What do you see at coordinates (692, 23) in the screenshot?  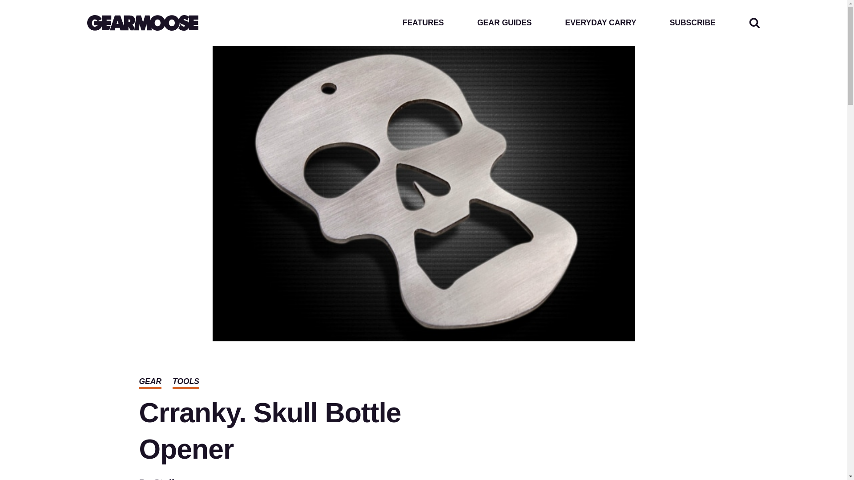 I see `SUBSCRIBE` at bounding box center [692, 23].